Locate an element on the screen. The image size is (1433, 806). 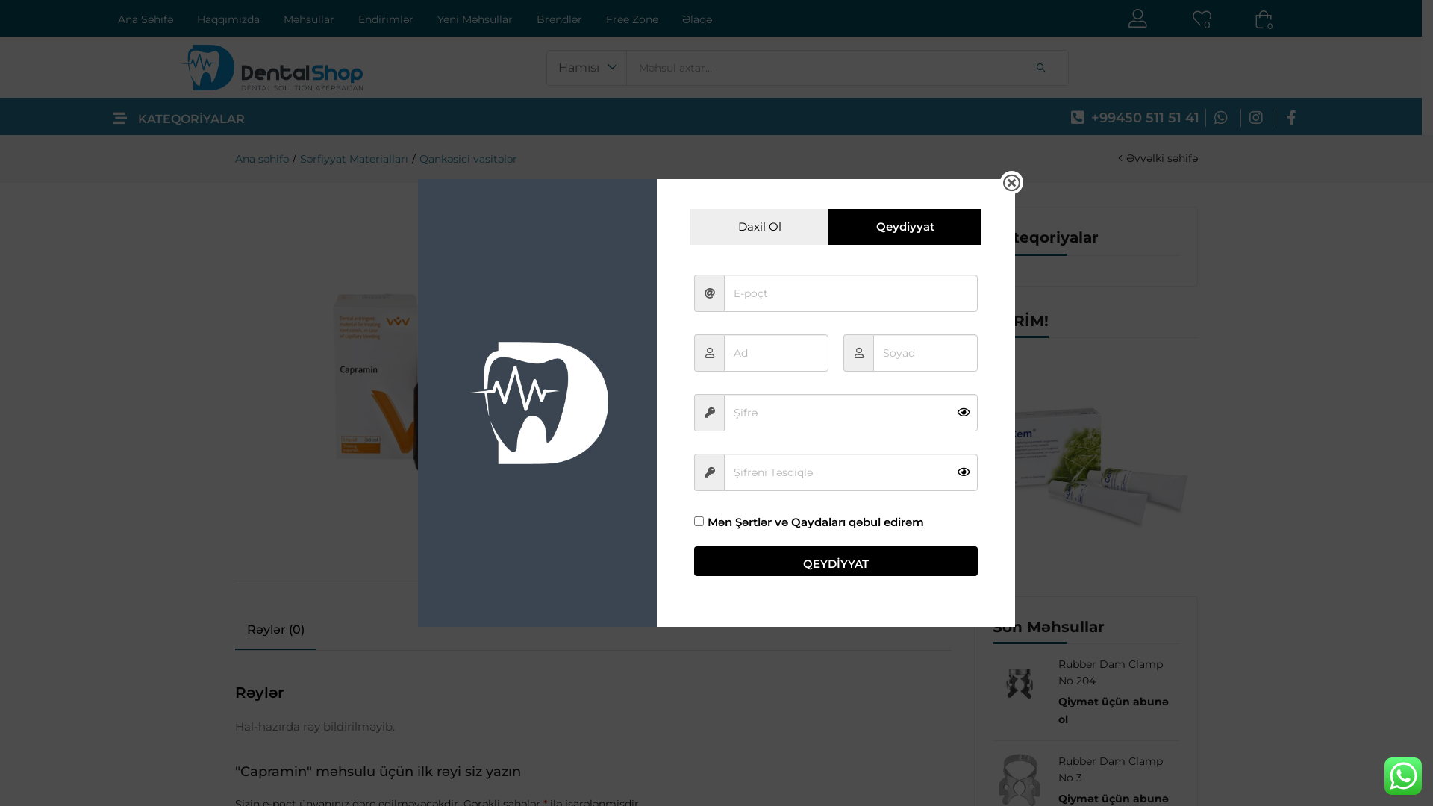
Free Zone is located at coordinates (632, 21).